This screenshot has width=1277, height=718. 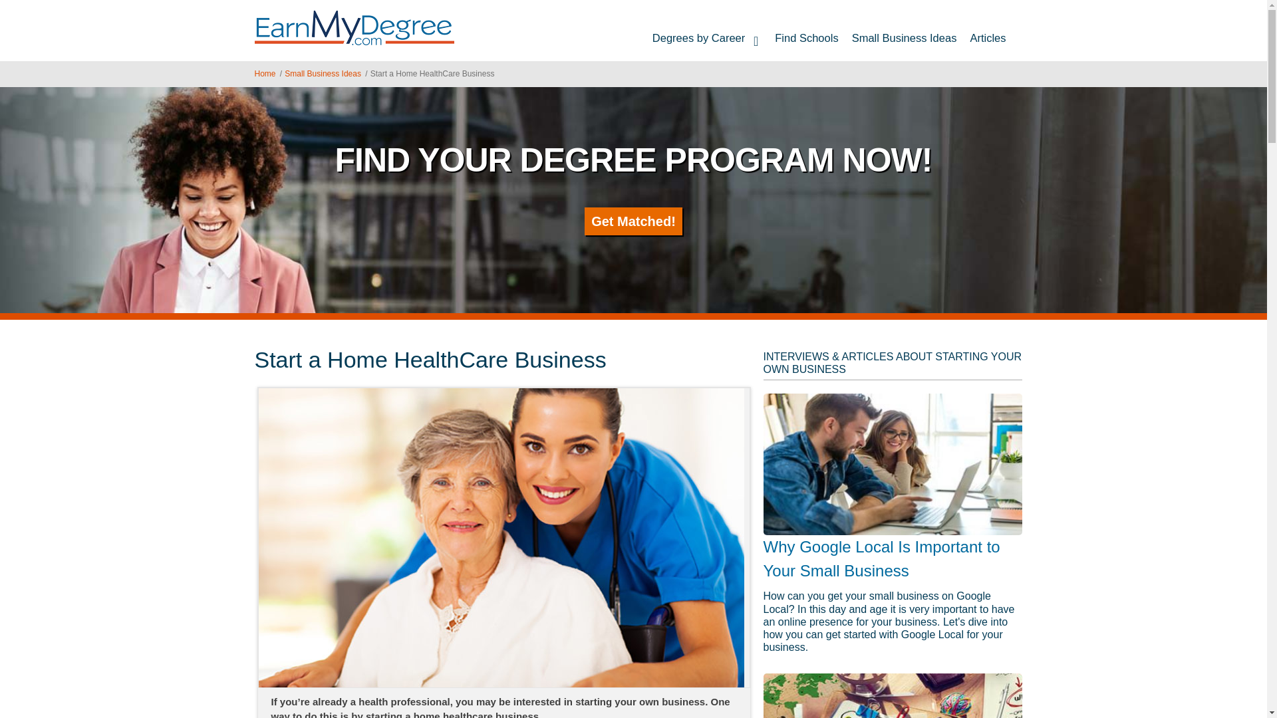 What do you see at coordinates (905, 38) in the screenshot?
I see `Small Business Ideas` at bounding box center [905, 38].